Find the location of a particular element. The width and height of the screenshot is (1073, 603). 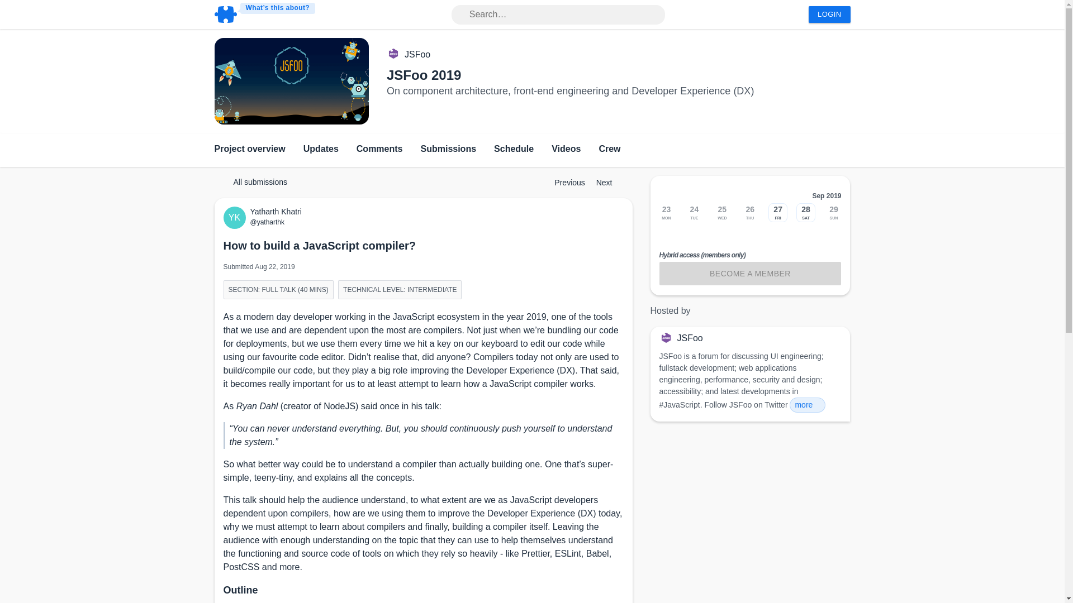

Comments is located at coordinates (379, 150).